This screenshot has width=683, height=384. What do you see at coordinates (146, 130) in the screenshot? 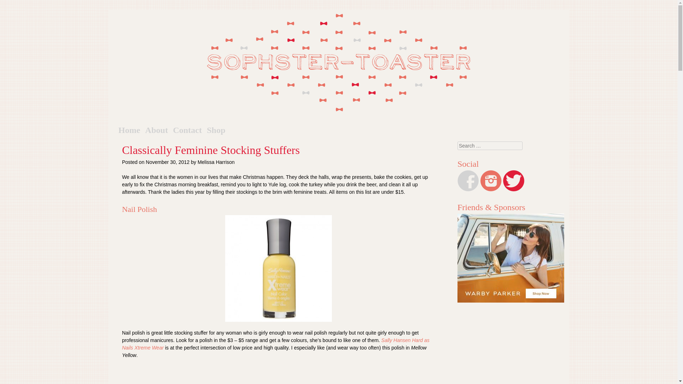
I see `Skip to content` at bounding box center [146, 130].